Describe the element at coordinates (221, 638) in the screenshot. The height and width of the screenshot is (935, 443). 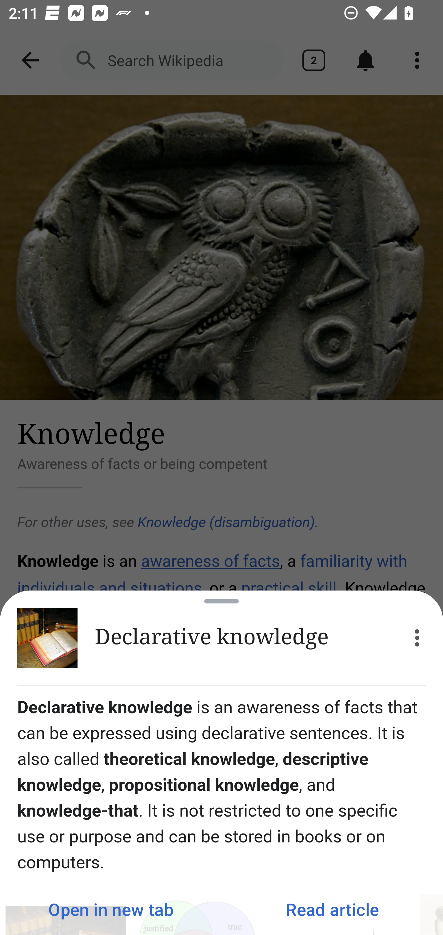
I see `Declarative knowledge More options` at that location.